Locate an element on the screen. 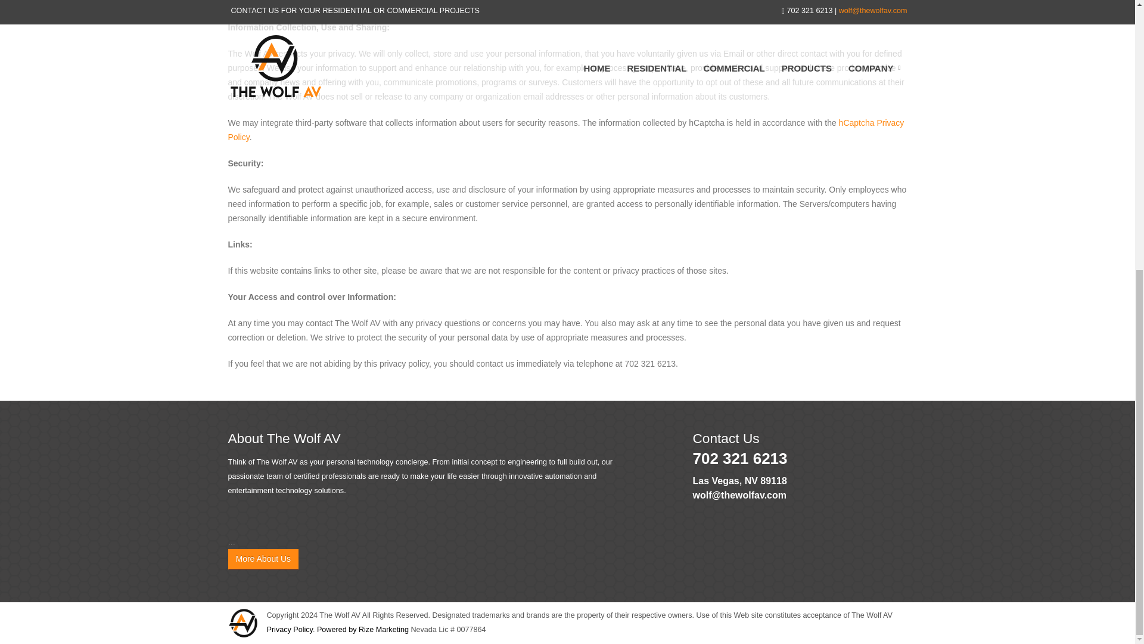  Powered by Rize Marketing is located at coordinates (362, 629).